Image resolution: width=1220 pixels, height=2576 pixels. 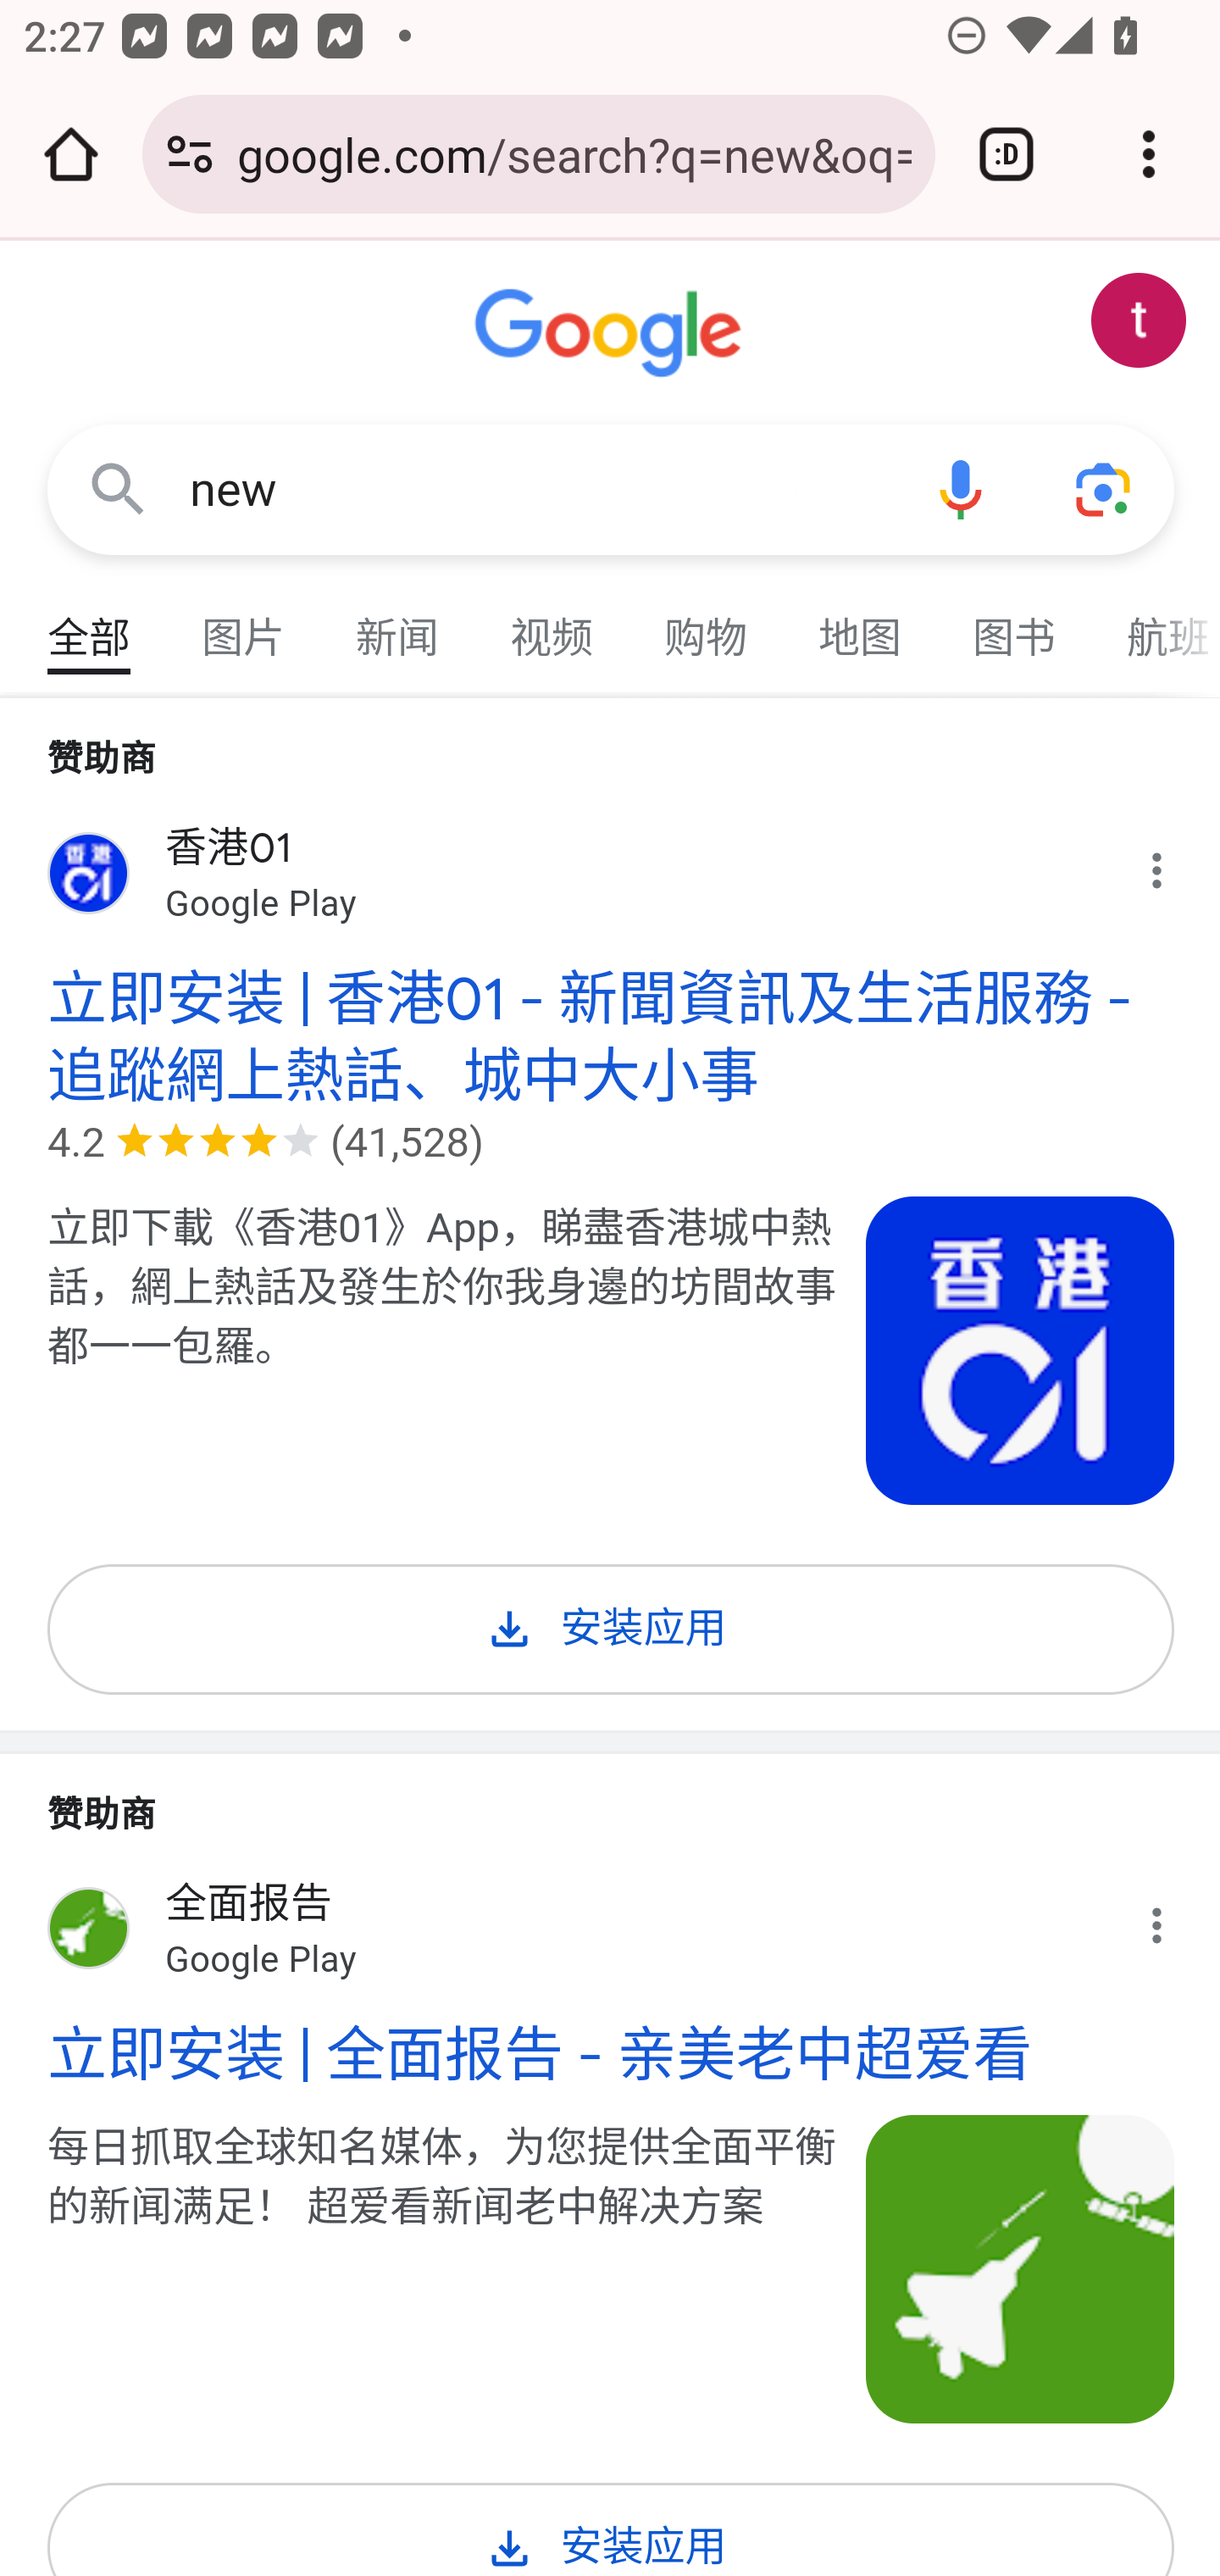 I want to click on 为什么会显示该广告？, so click(x=1173, y=1916).